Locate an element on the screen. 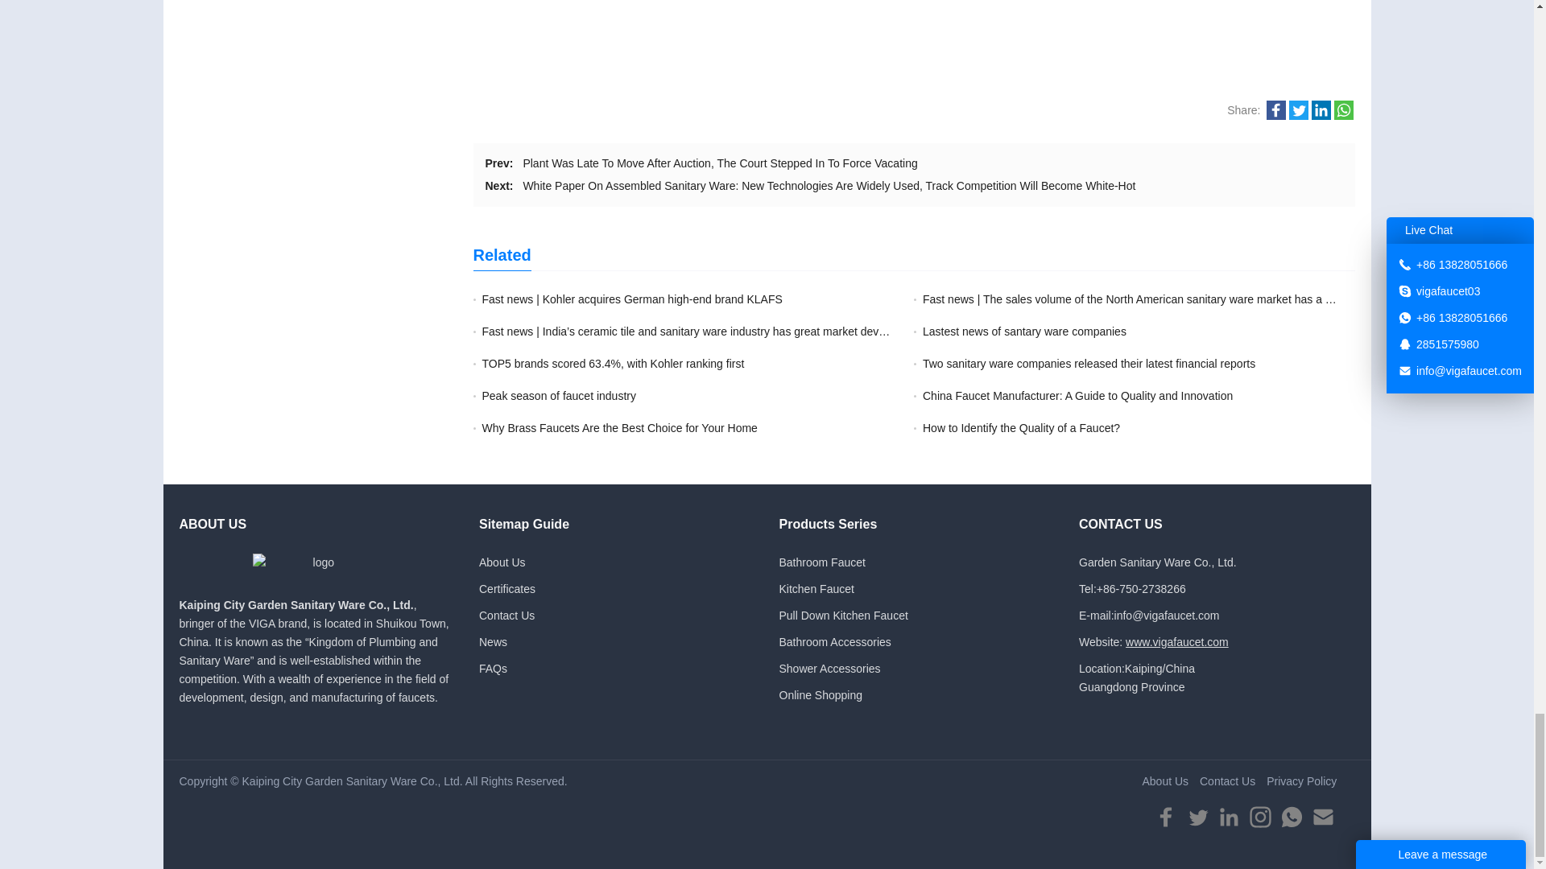 The height and width of the screenshot is (869, 1546). Share on Twitter is located at coordinates (1298, 116).